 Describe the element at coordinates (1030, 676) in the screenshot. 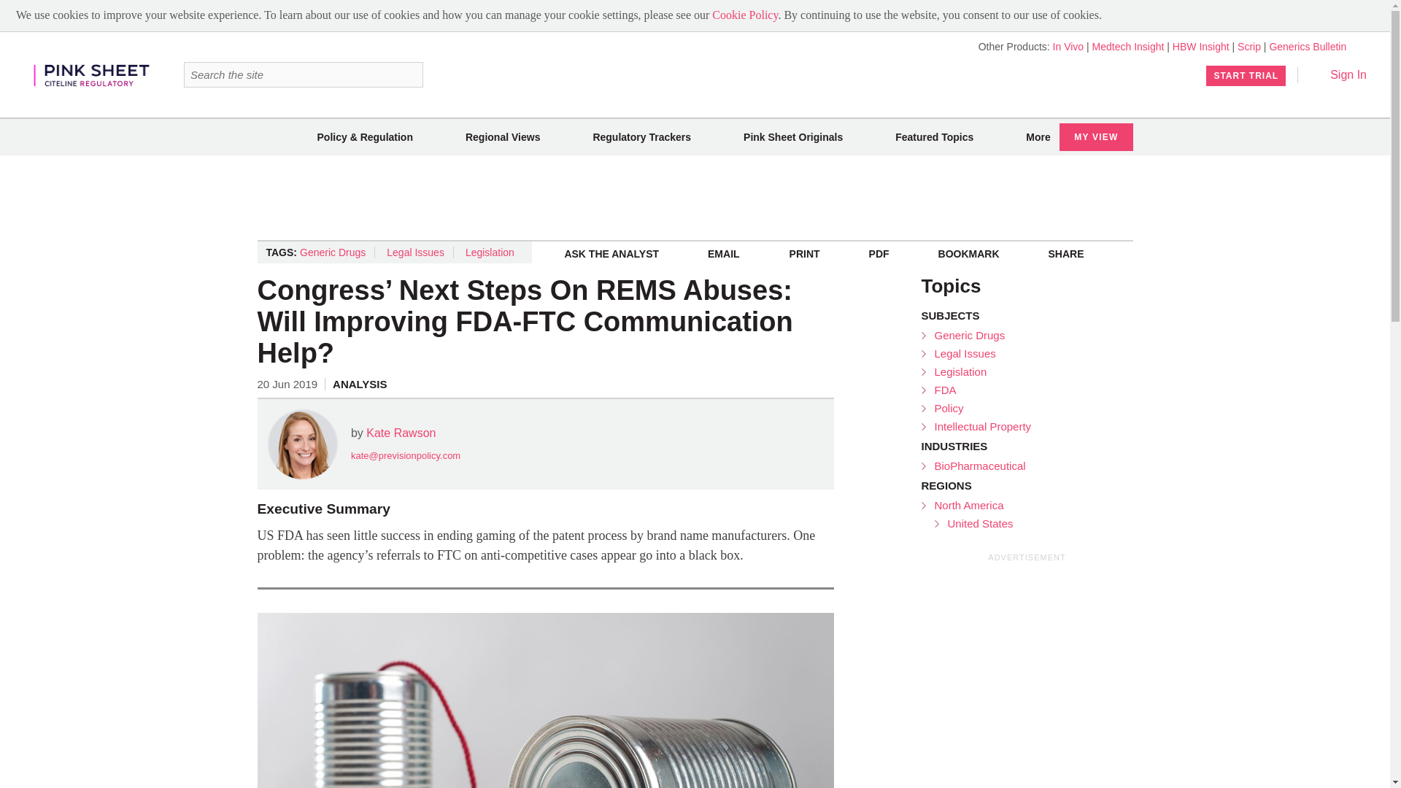

I see `3rd party ad content` at that location.